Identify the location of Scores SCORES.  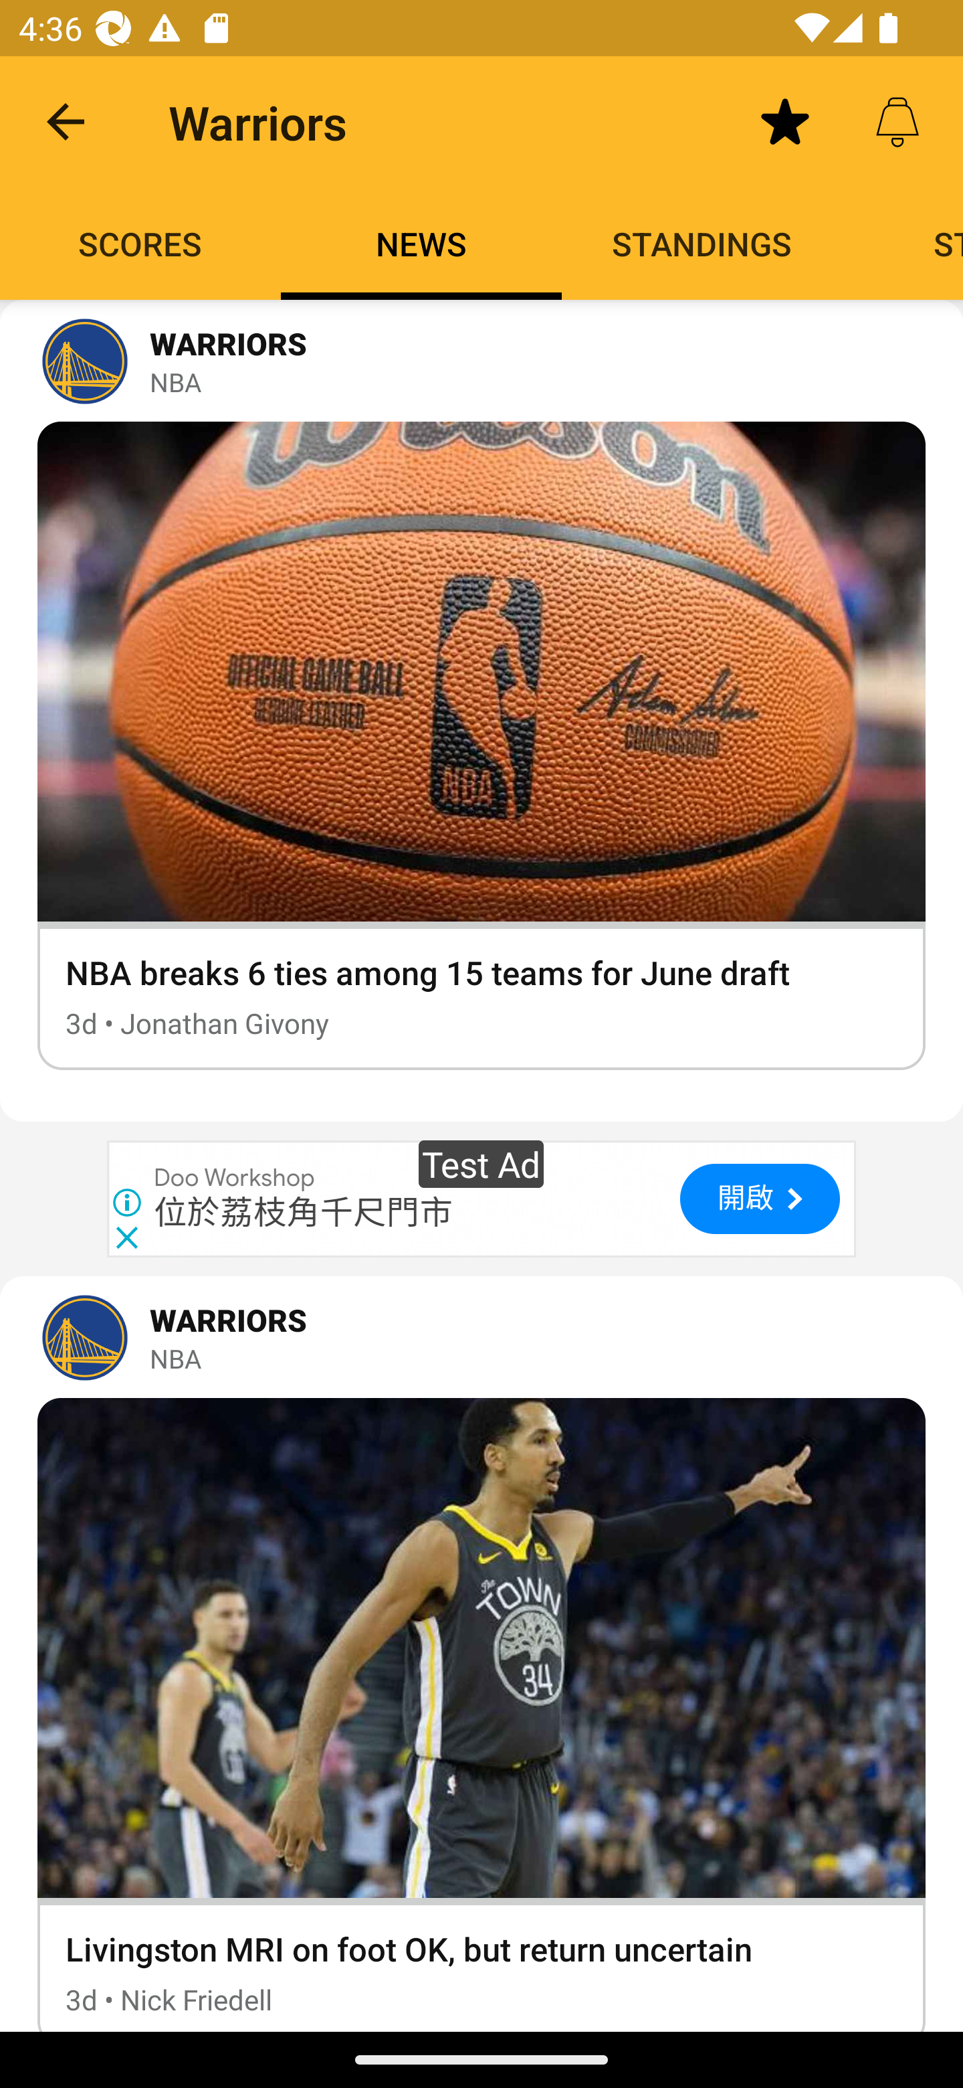
(140, 244).